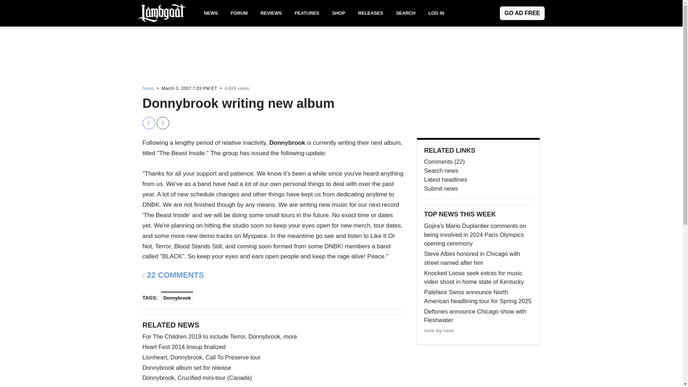  What do you see at coordinates (148, 88) in the screenshot?
I see `News` at bounding box center [148, 88].